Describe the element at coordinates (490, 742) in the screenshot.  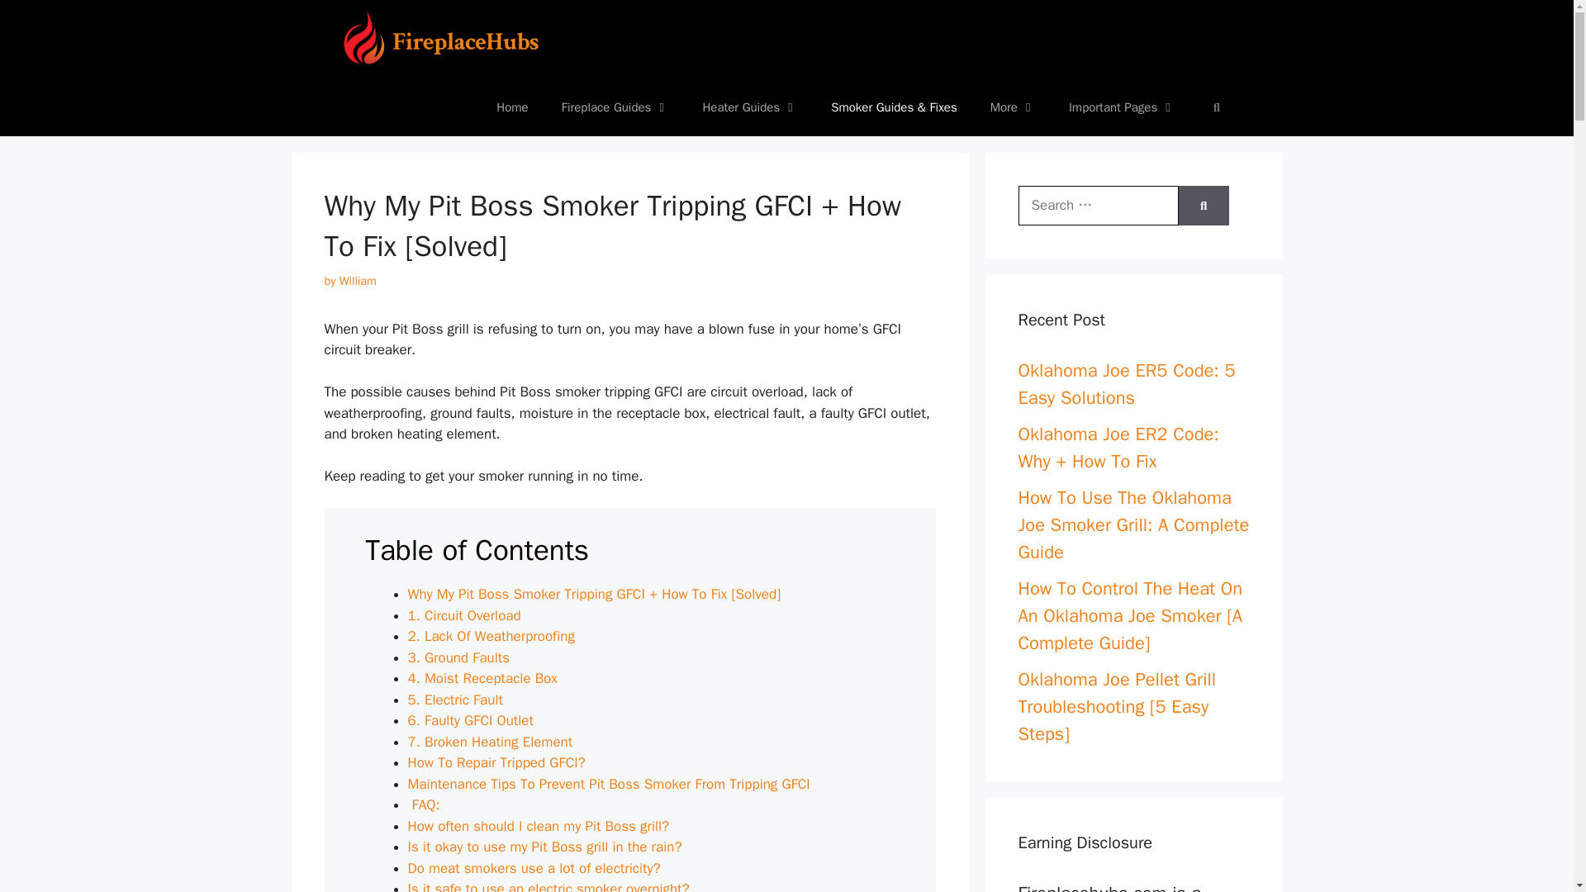
I see `7. Broken Heating Element` at that location.